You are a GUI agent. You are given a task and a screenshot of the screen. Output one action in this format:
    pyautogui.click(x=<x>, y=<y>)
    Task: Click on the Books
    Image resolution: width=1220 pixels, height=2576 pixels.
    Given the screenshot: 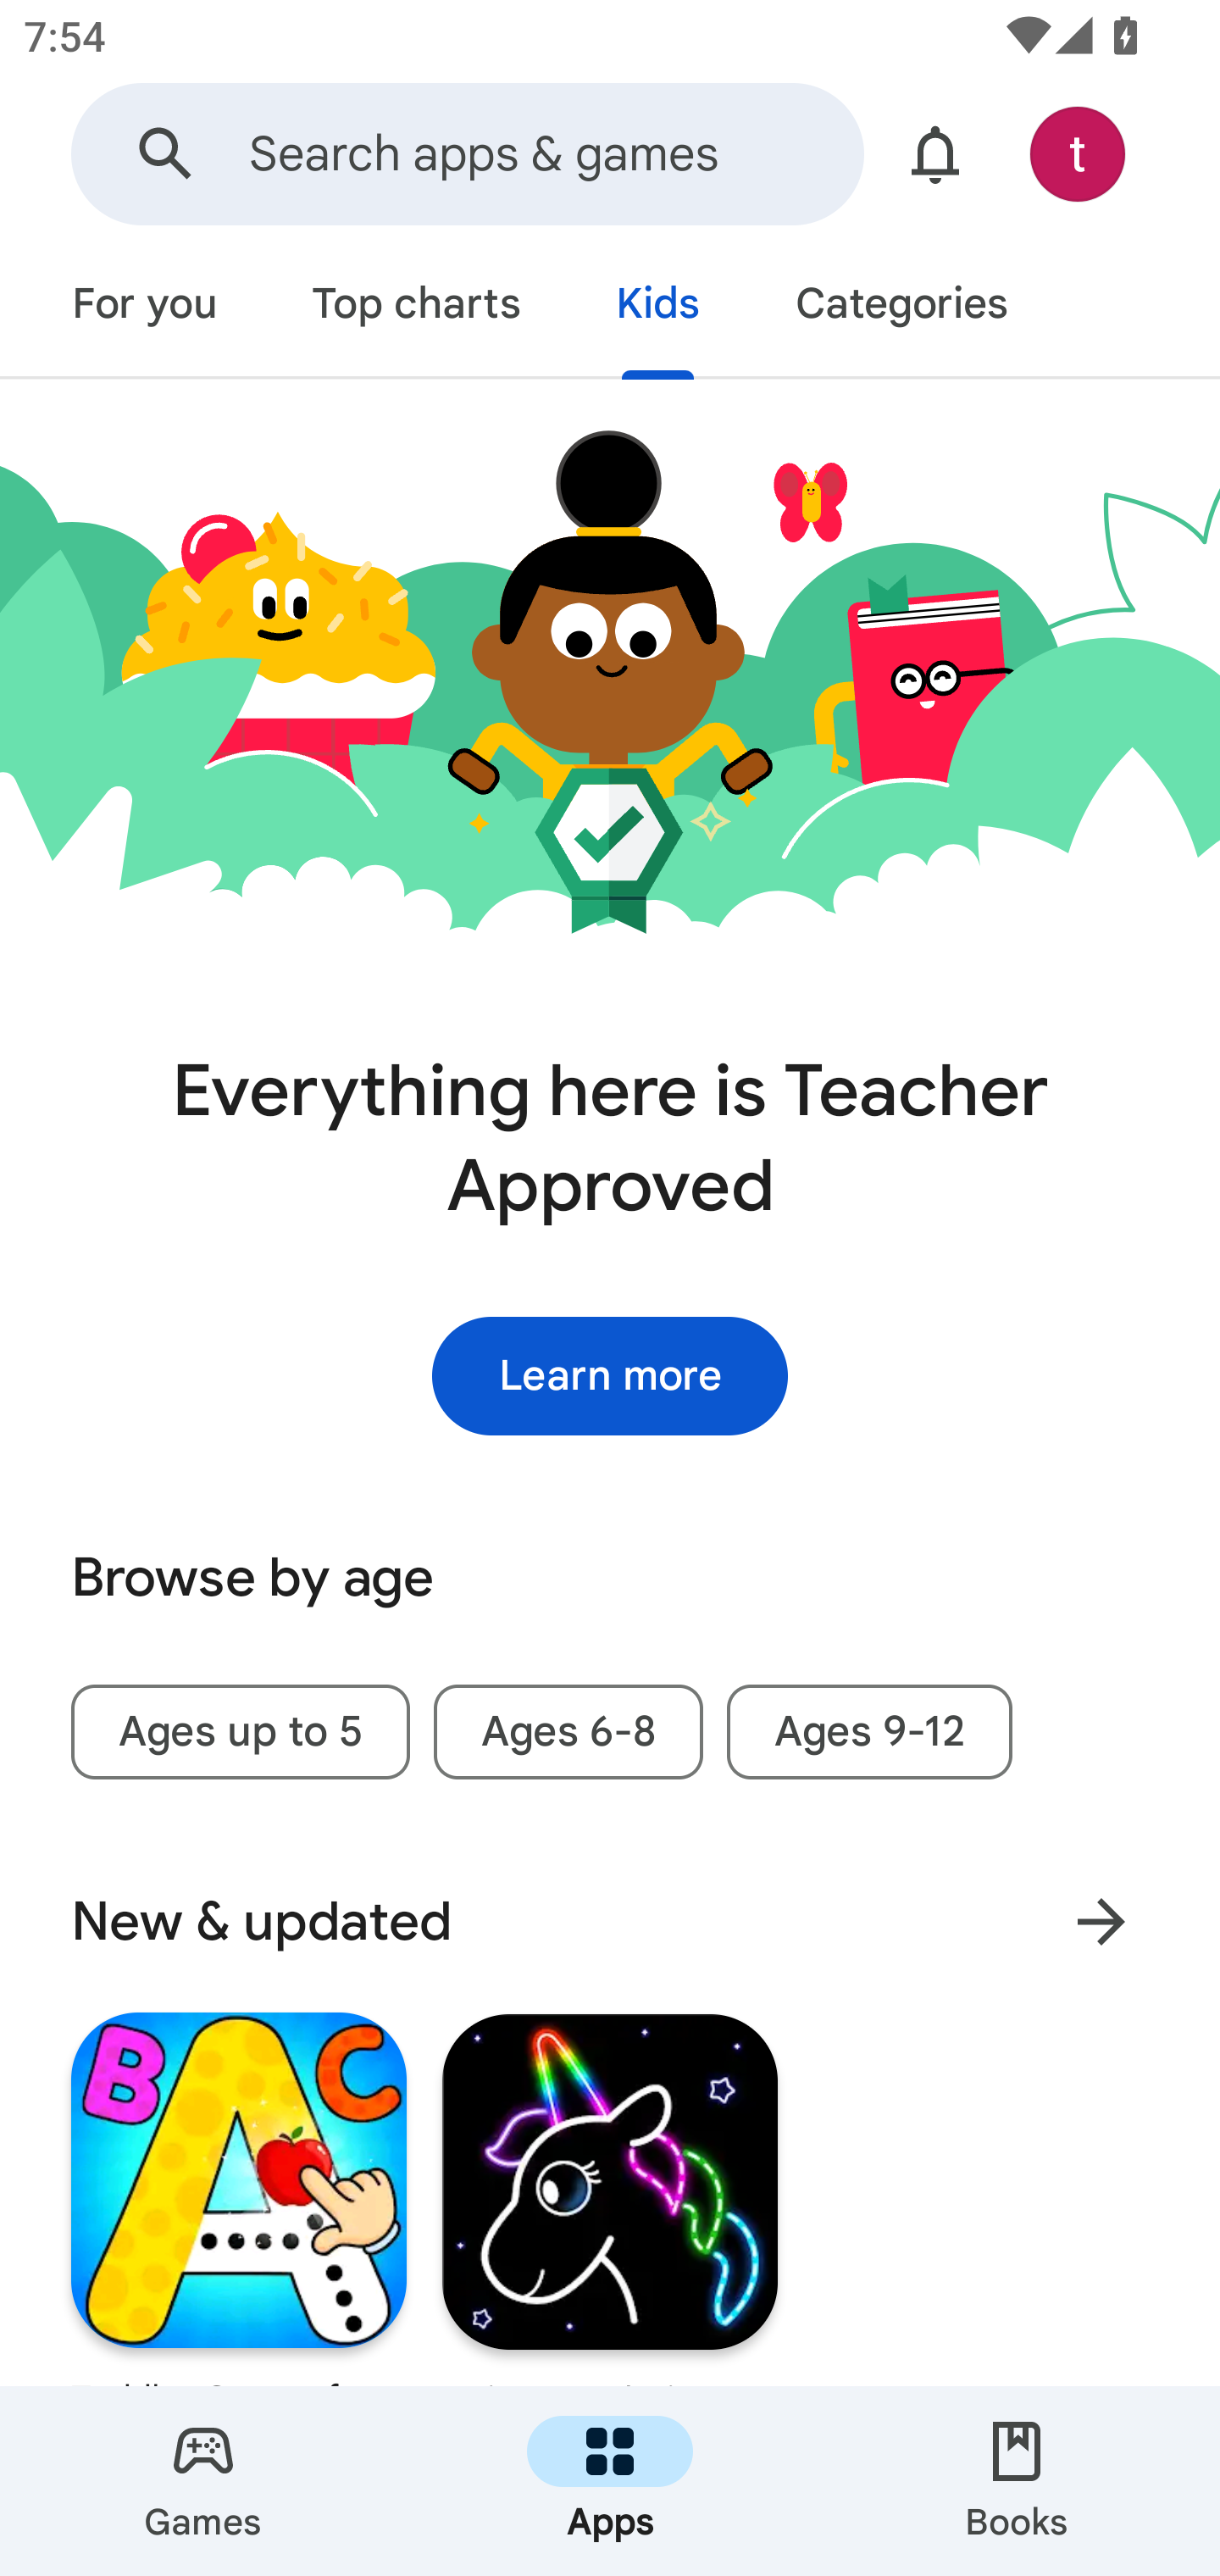 What is the action you would take?
    pyautogui.click(x=1017, y=2481)
    